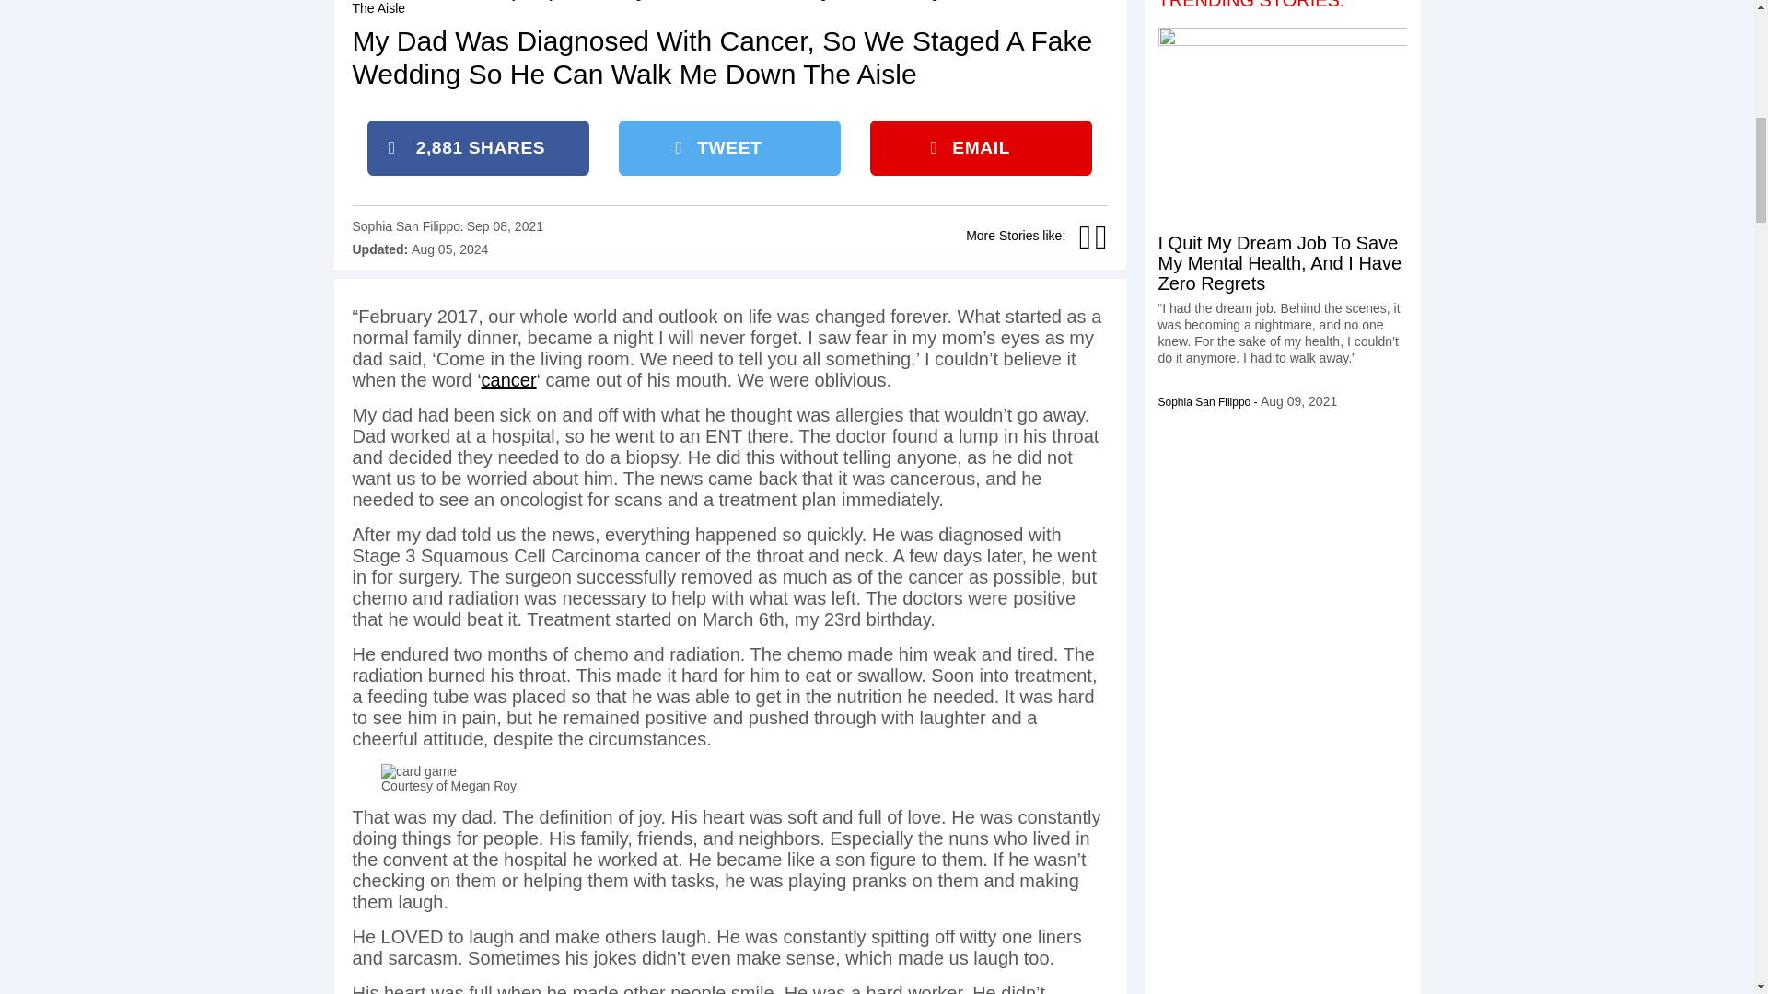  Describe the element at coordinates (505, 225) in the screenshot. I see `September 8, 2021` at that location.